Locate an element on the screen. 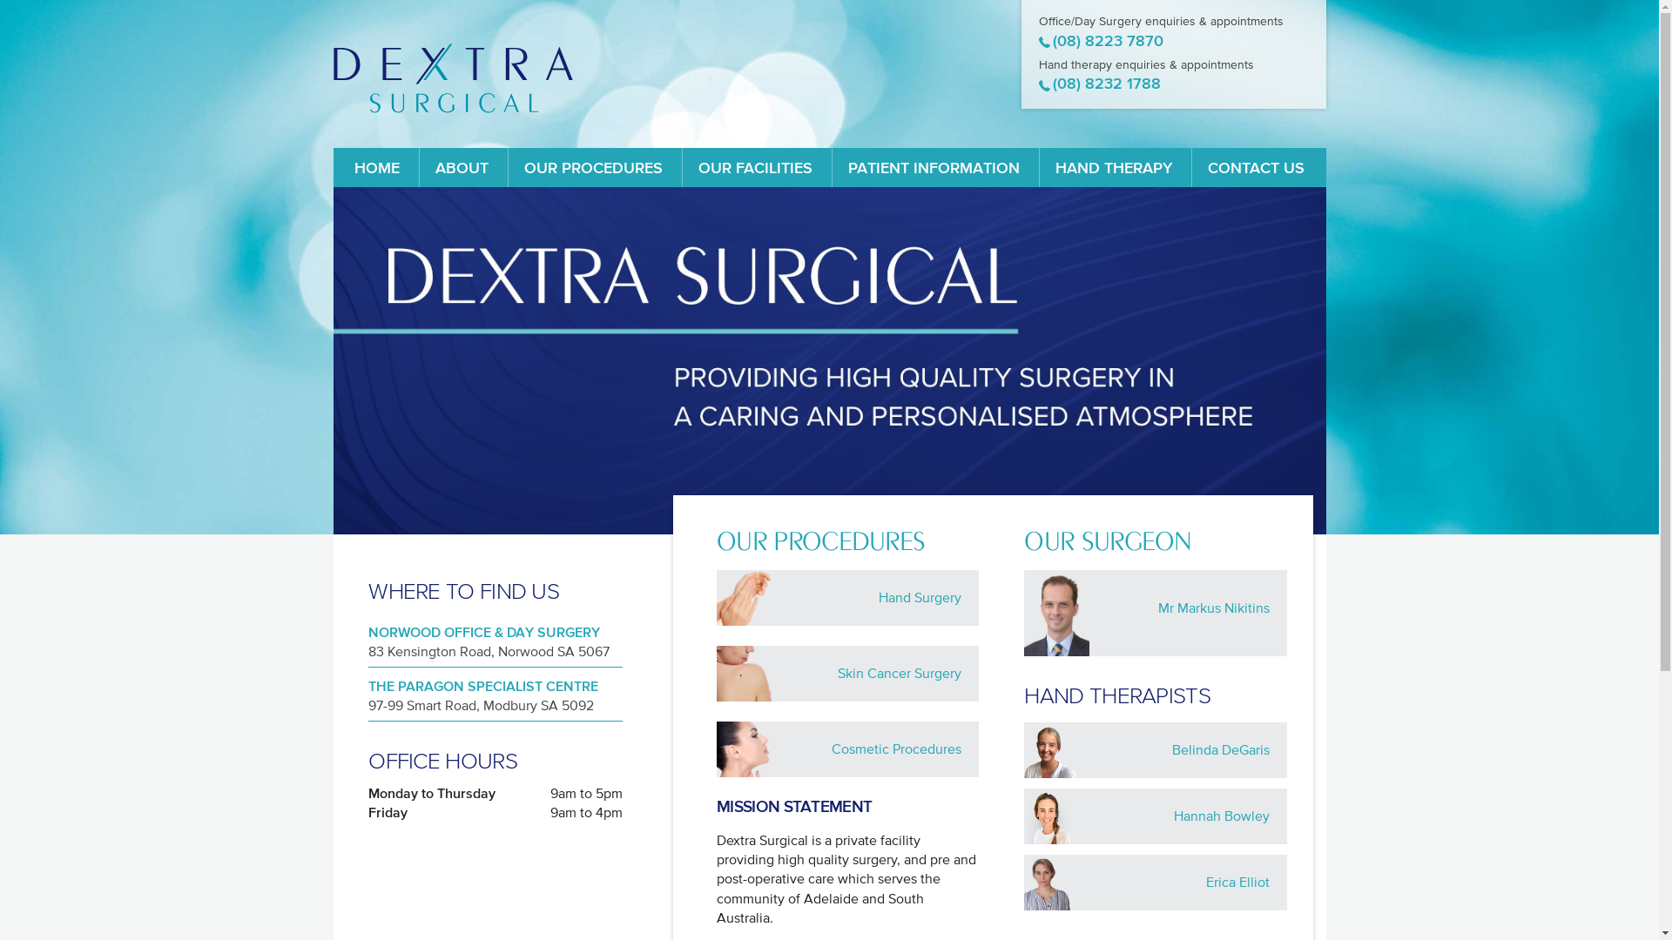 The width and height of the screenshot is (1672, 940). HAND THERAPY is located at coordinates (1114, 167).